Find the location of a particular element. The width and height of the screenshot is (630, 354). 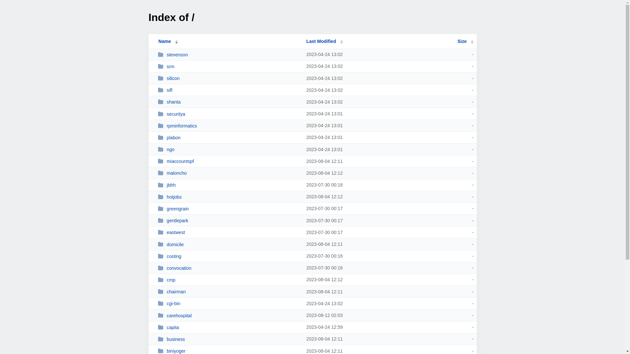

Size is located at coordinates (465, 41).